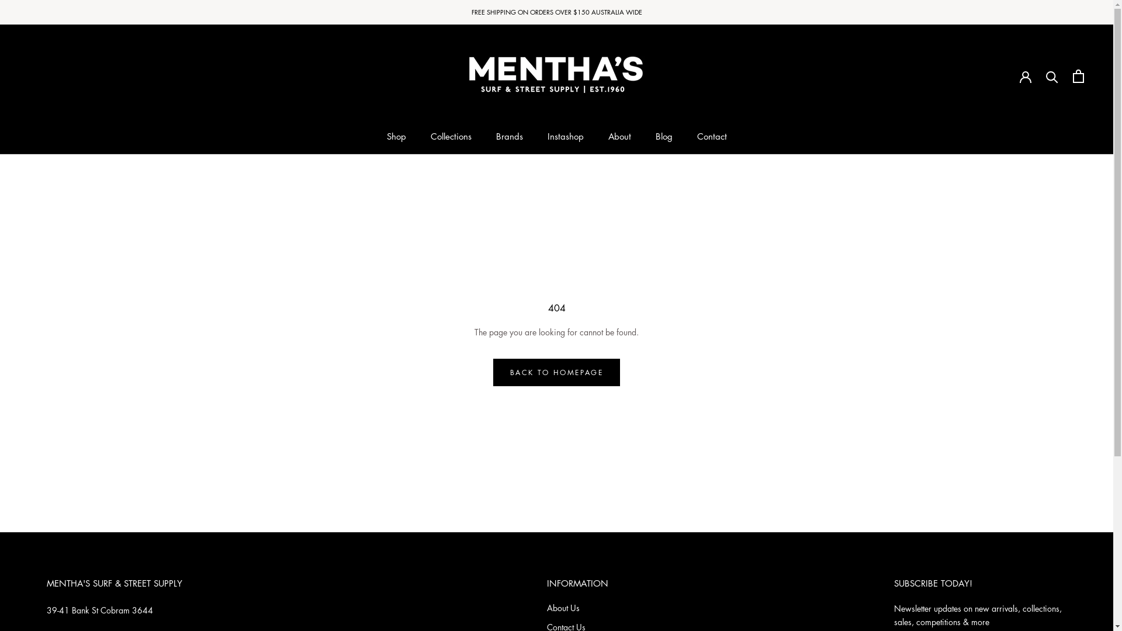 This screenshot has width=1122, height=631. Describe the element at coordinates (509, 136) in the screenshot. I see `Brands
Brands` at that location.